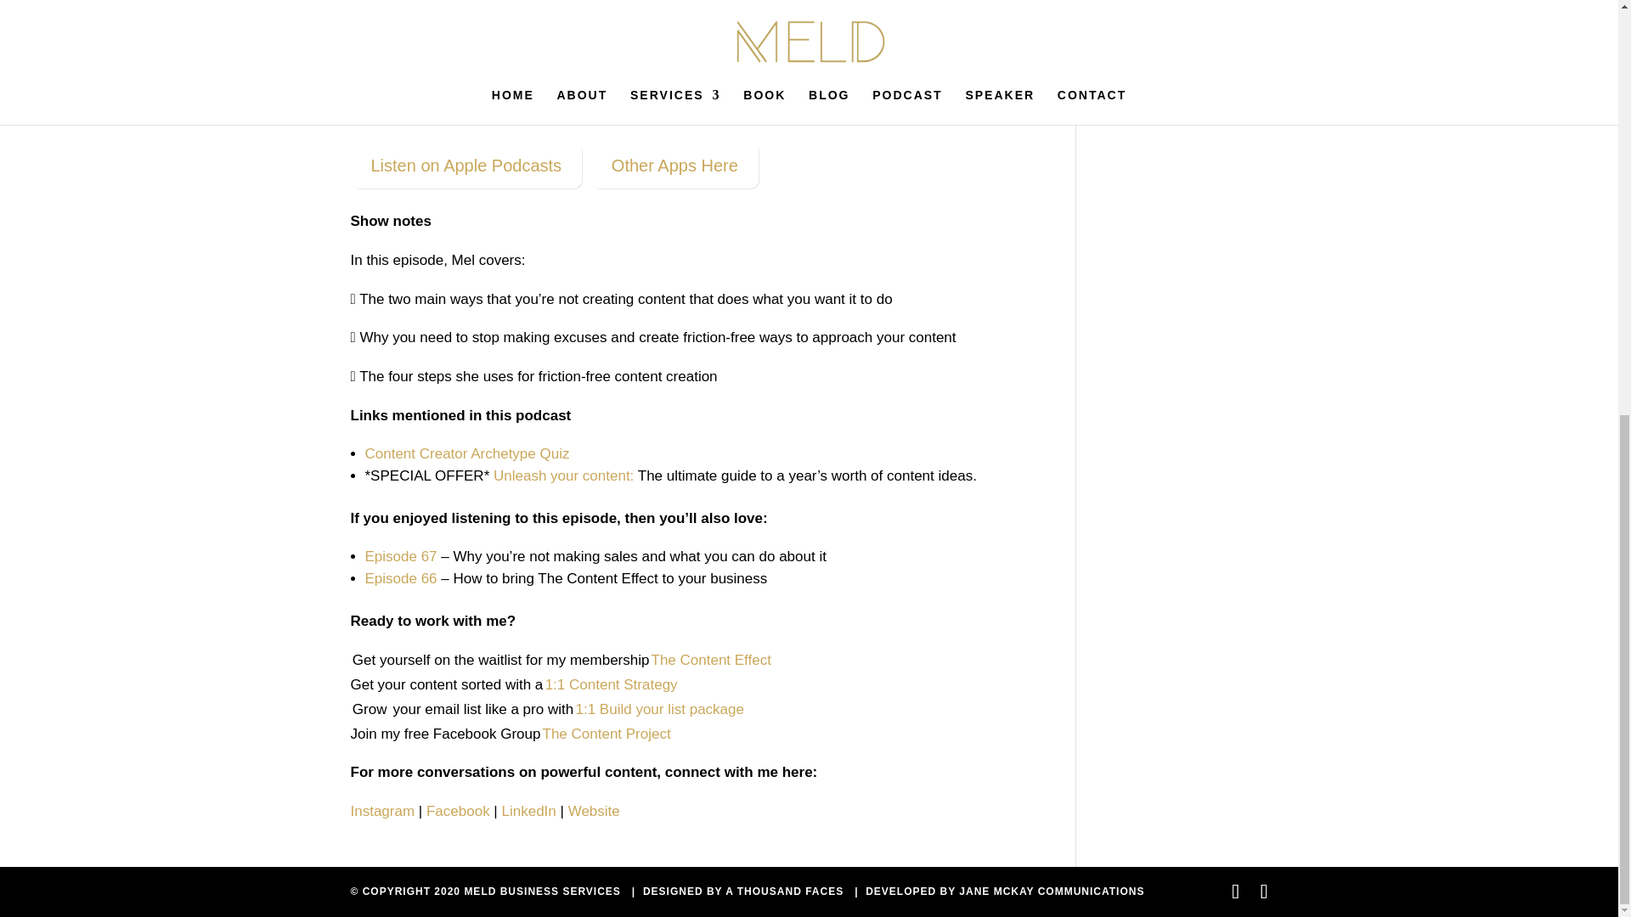  I want to click on Other Apps Here, so click(674, 166).